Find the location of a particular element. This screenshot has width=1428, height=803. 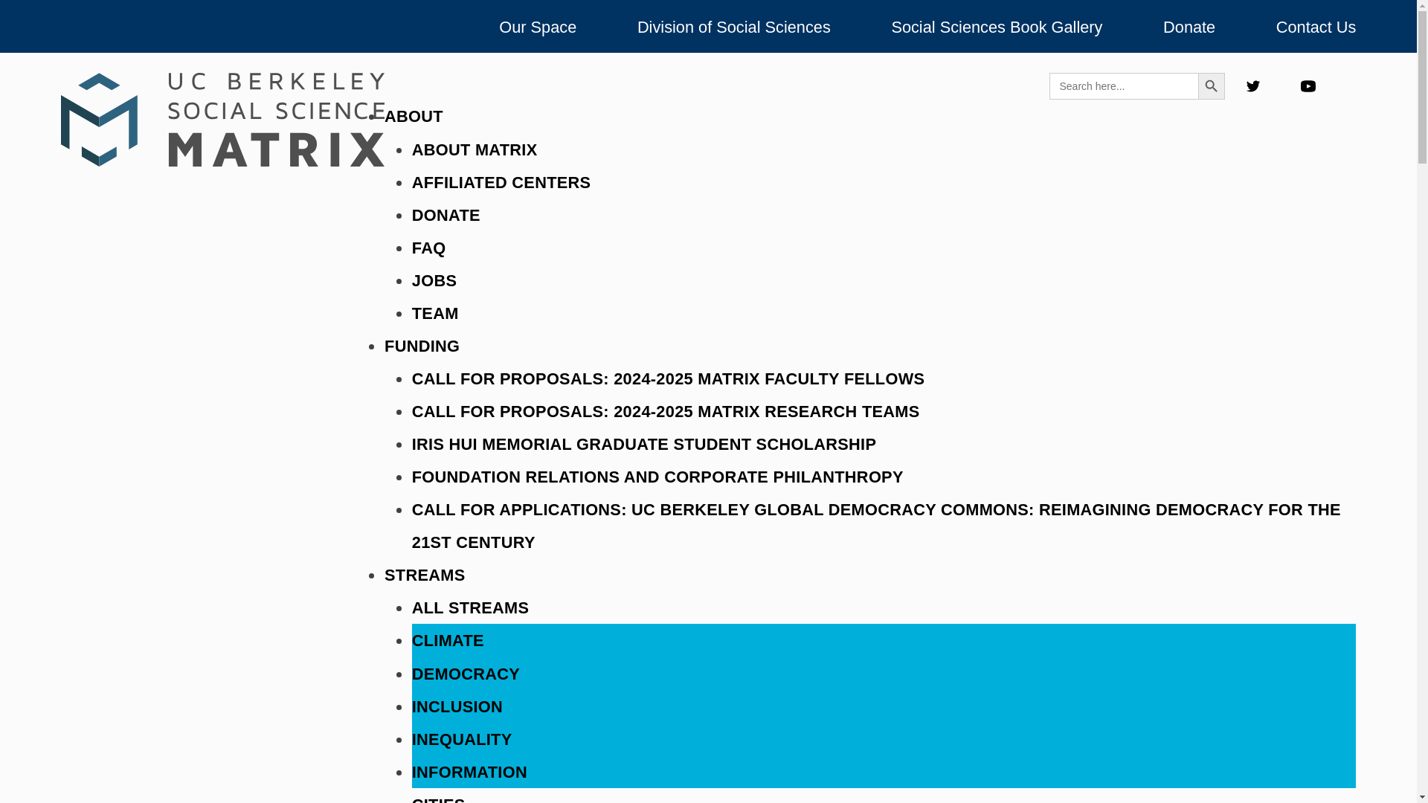

JOBS is located at coordinates (434, 280).